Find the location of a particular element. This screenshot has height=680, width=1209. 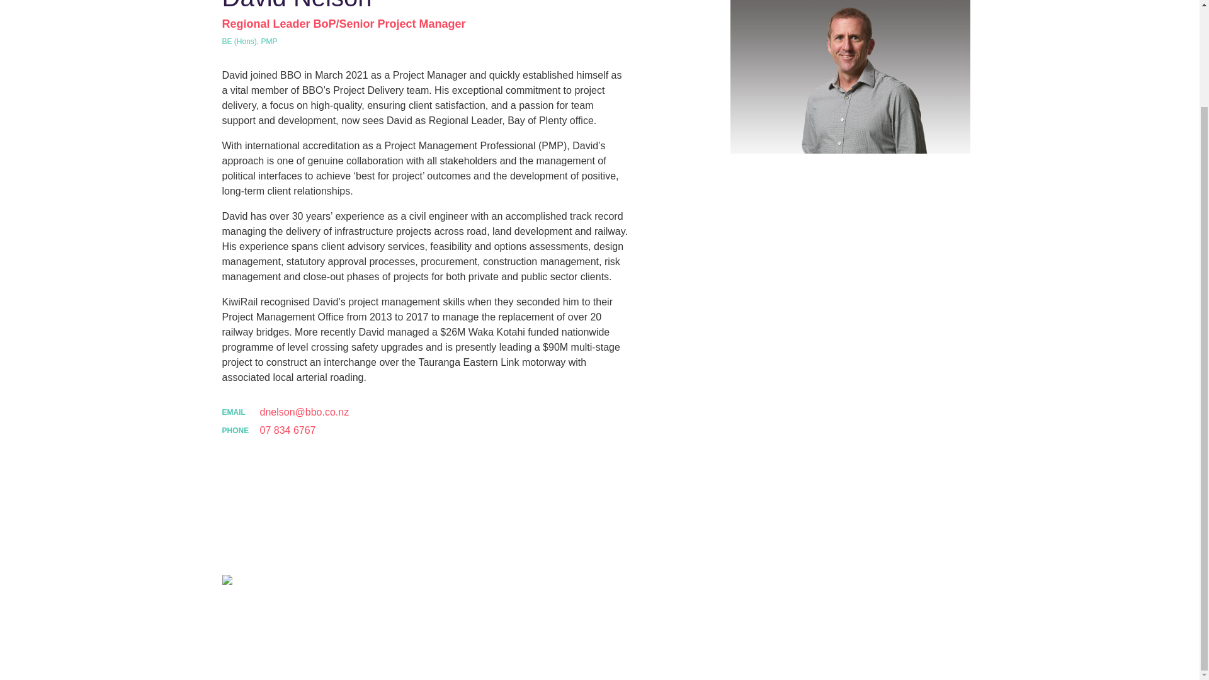

CAREERS is located at coordinates (878, 582).